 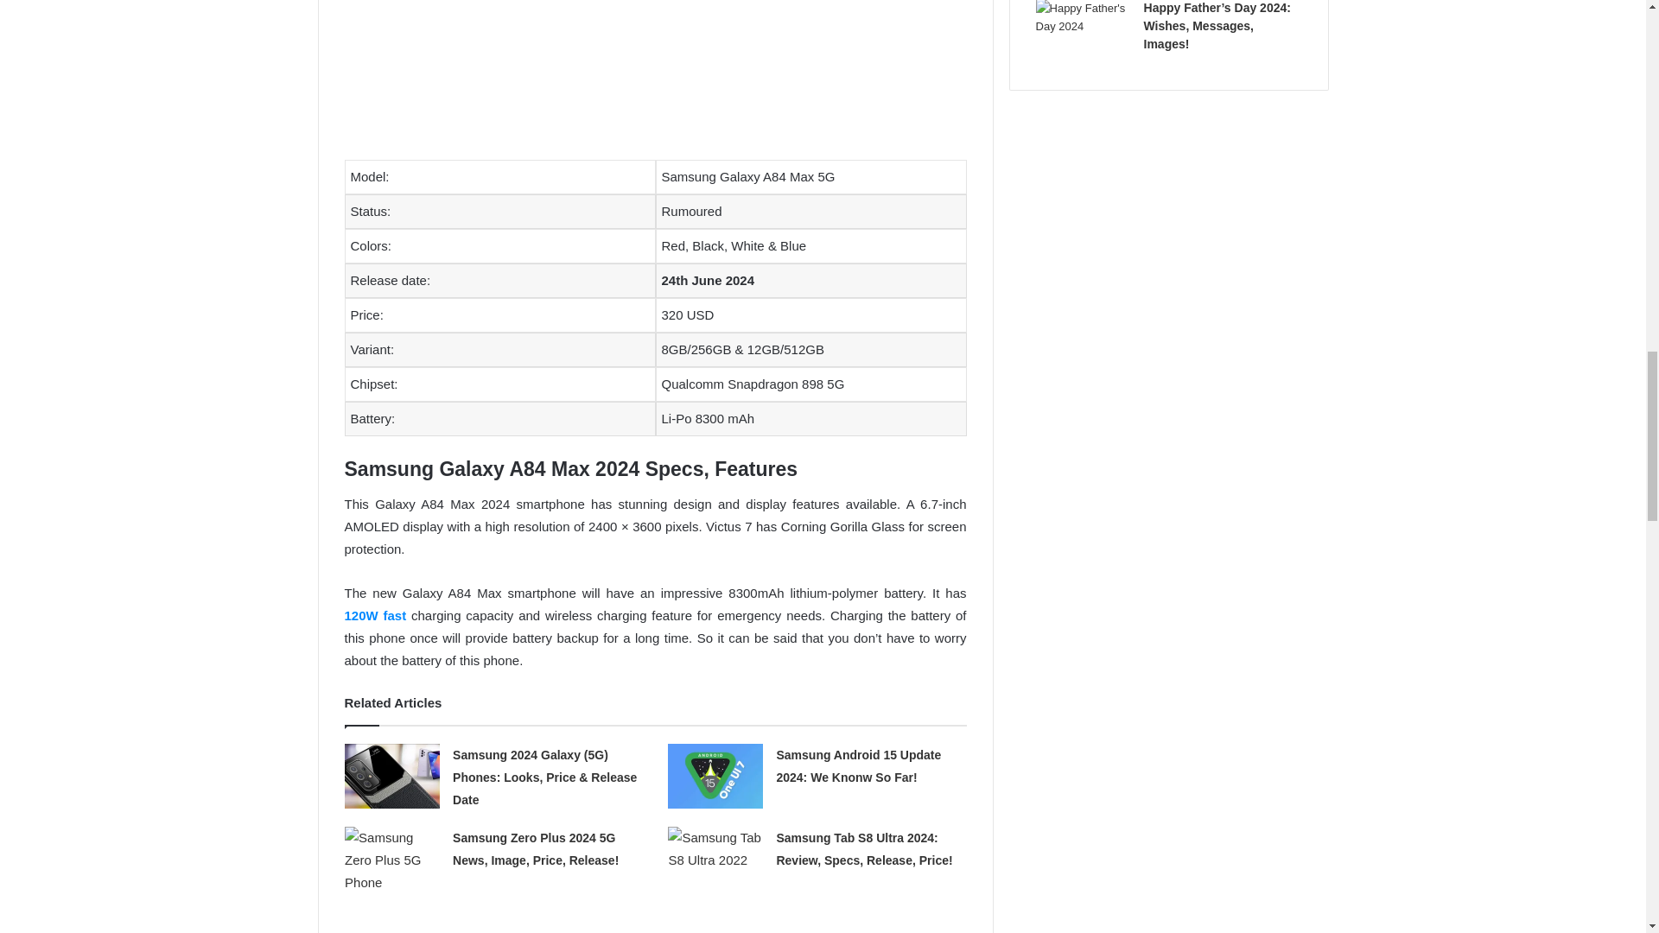 I want to click on Samsung Zero Plus 2024 5G News, Image, Price, Release!, so click(x=536, y=849).